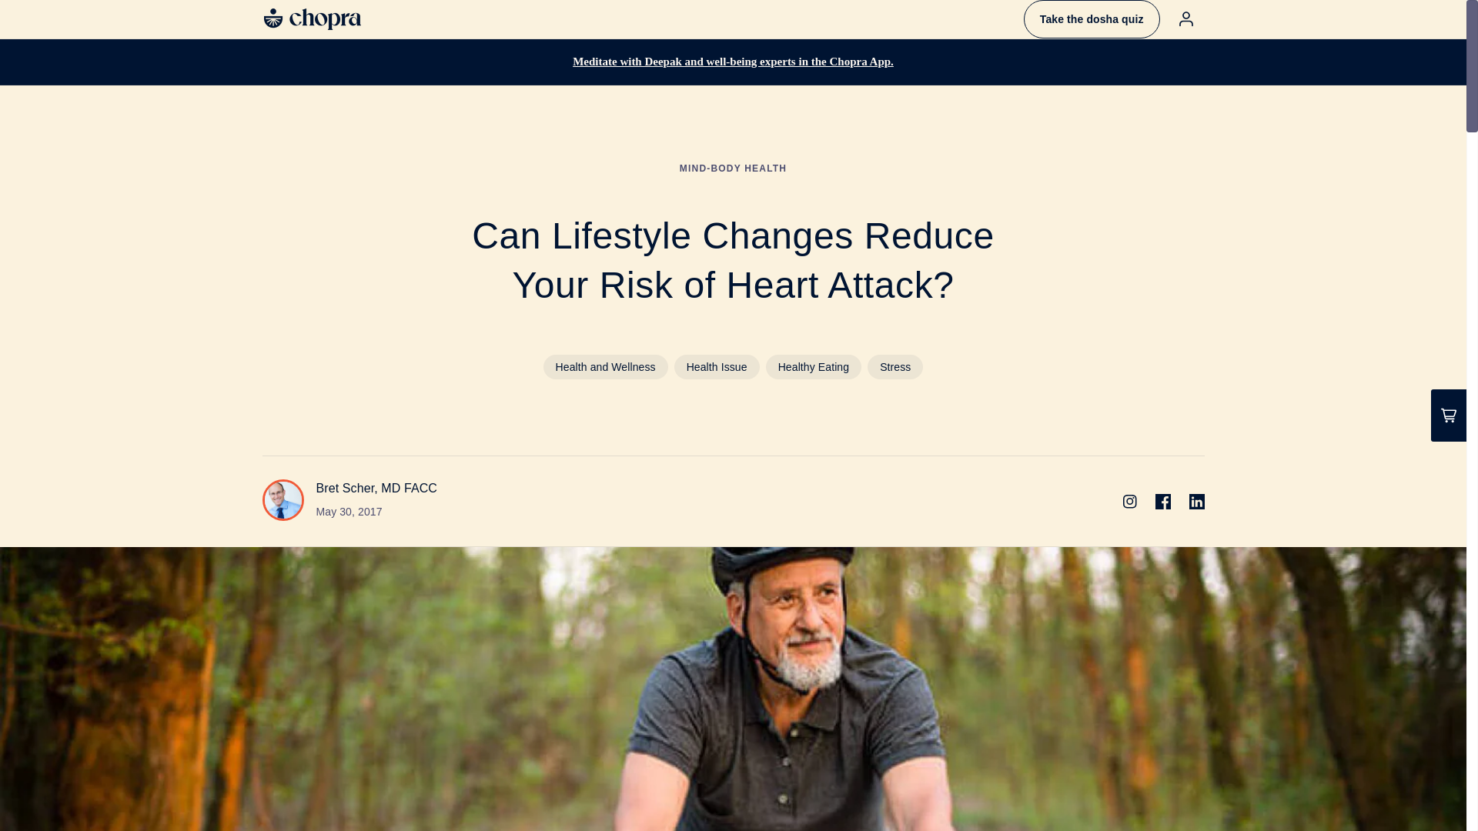  I want to click on Stress, so click(894, 366).